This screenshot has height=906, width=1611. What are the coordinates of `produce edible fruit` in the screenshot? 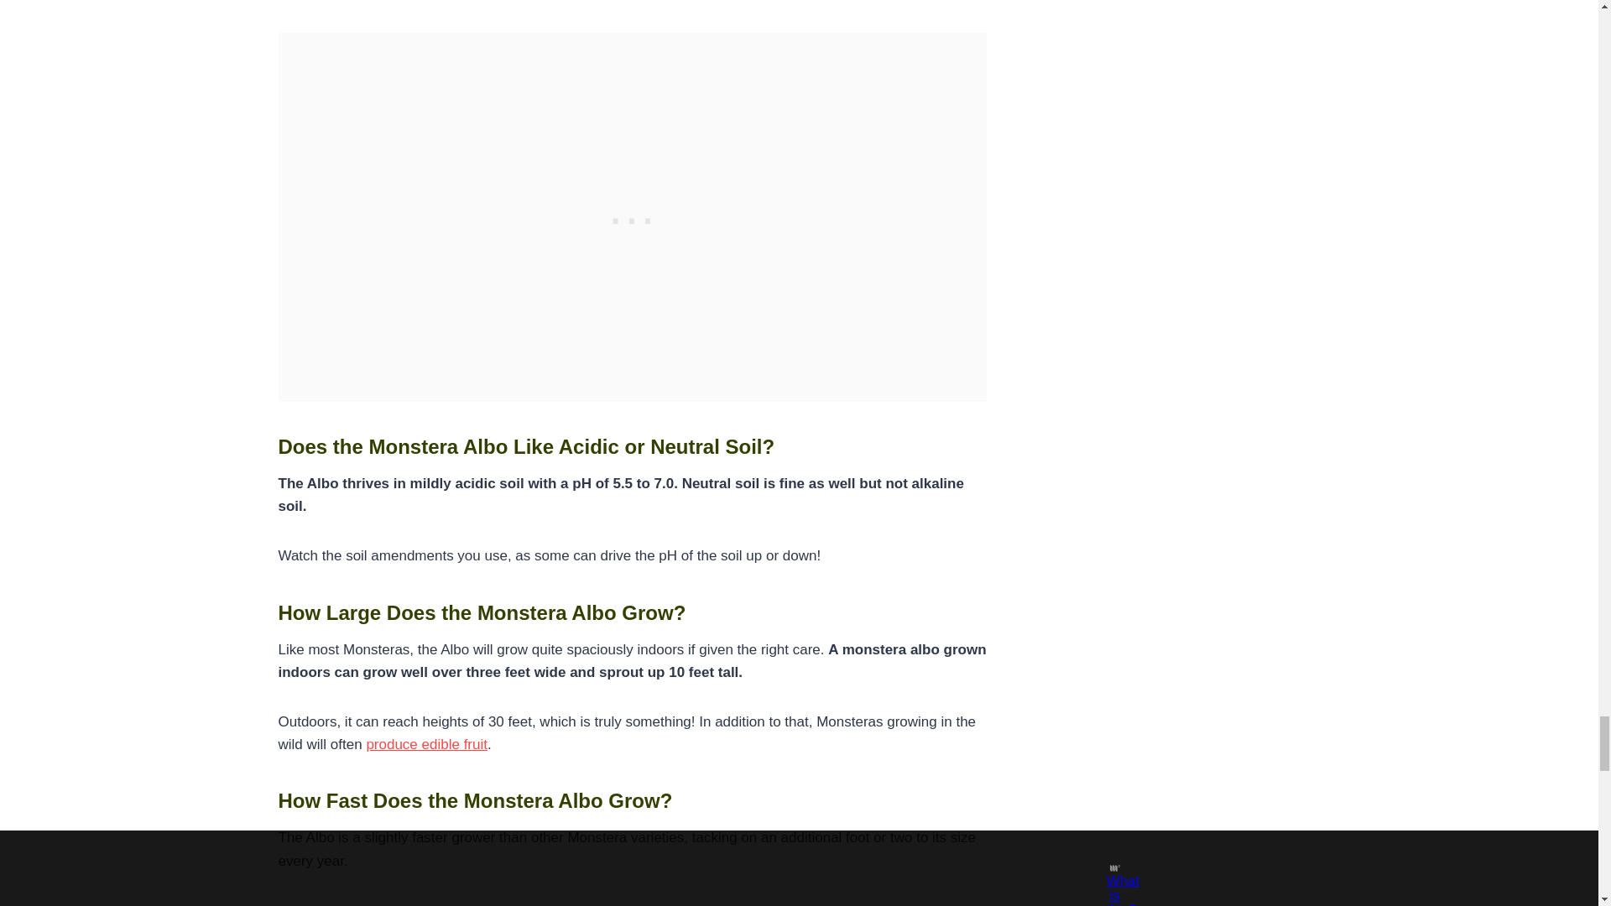 It's located at (426, 745).